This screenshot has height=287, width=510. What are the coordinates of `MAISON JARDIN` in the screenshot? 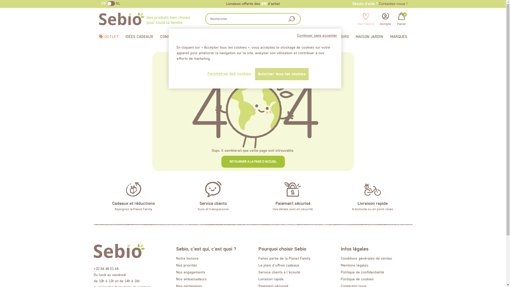 It's located at (369, 37).